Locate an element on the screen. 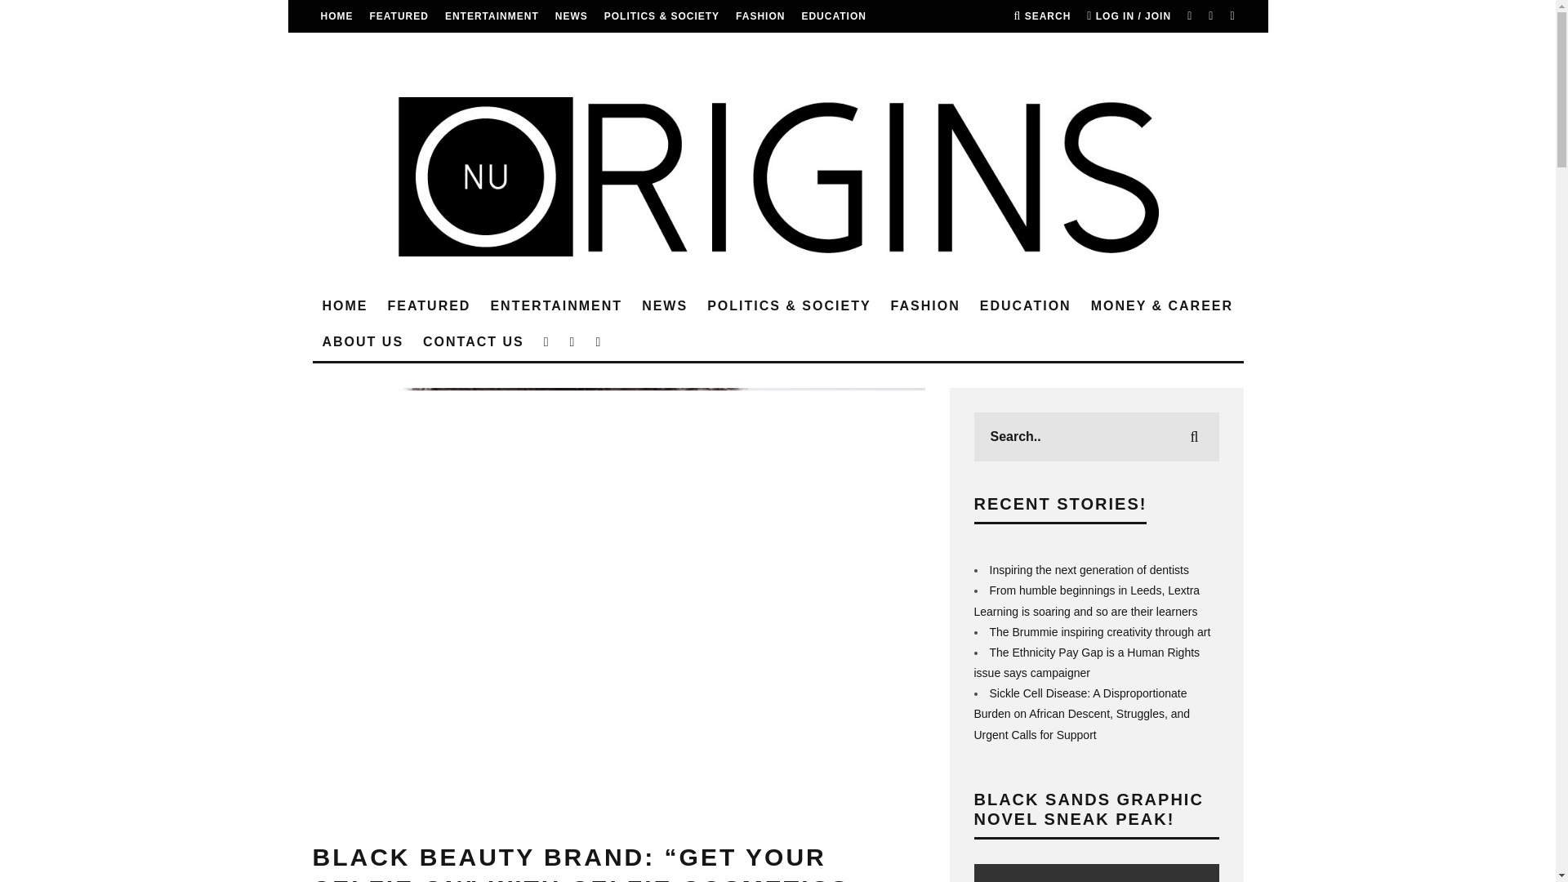 Image resolution: width=1568 pixels, height=882 pixels. Log In is located at coordinates (777, 441).